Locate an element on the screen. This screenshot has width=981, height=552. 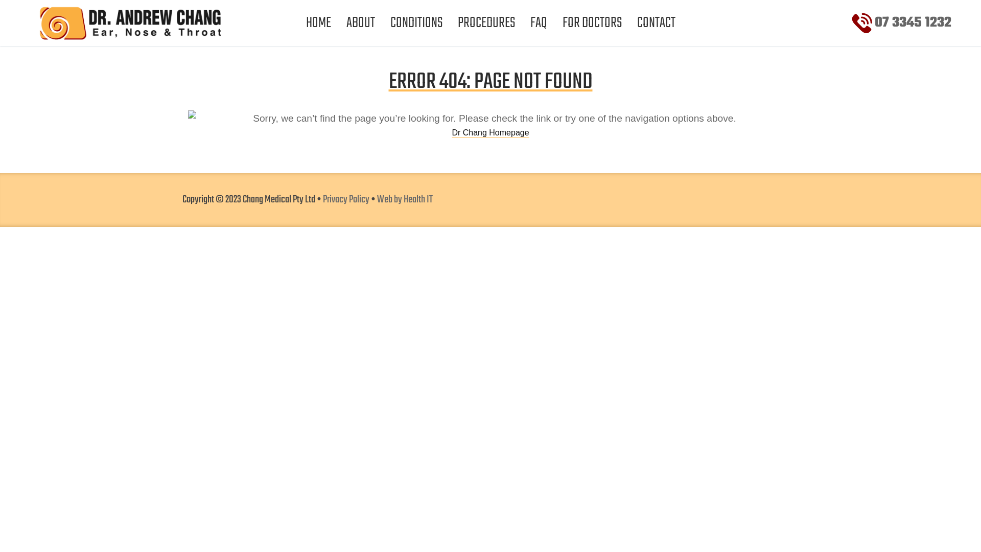
Web by Health IT is located at coordinates (405, 200).